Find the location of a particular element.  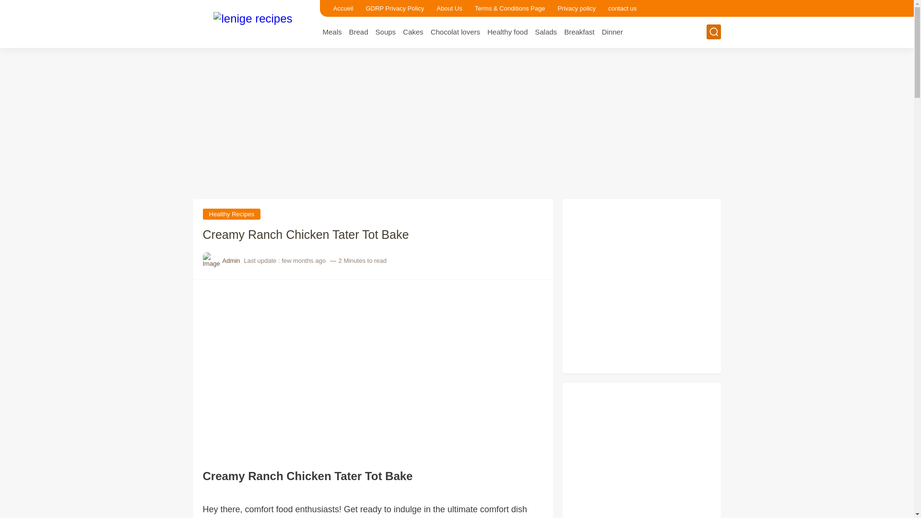

Healthy food is located at coordinates (508, 32).